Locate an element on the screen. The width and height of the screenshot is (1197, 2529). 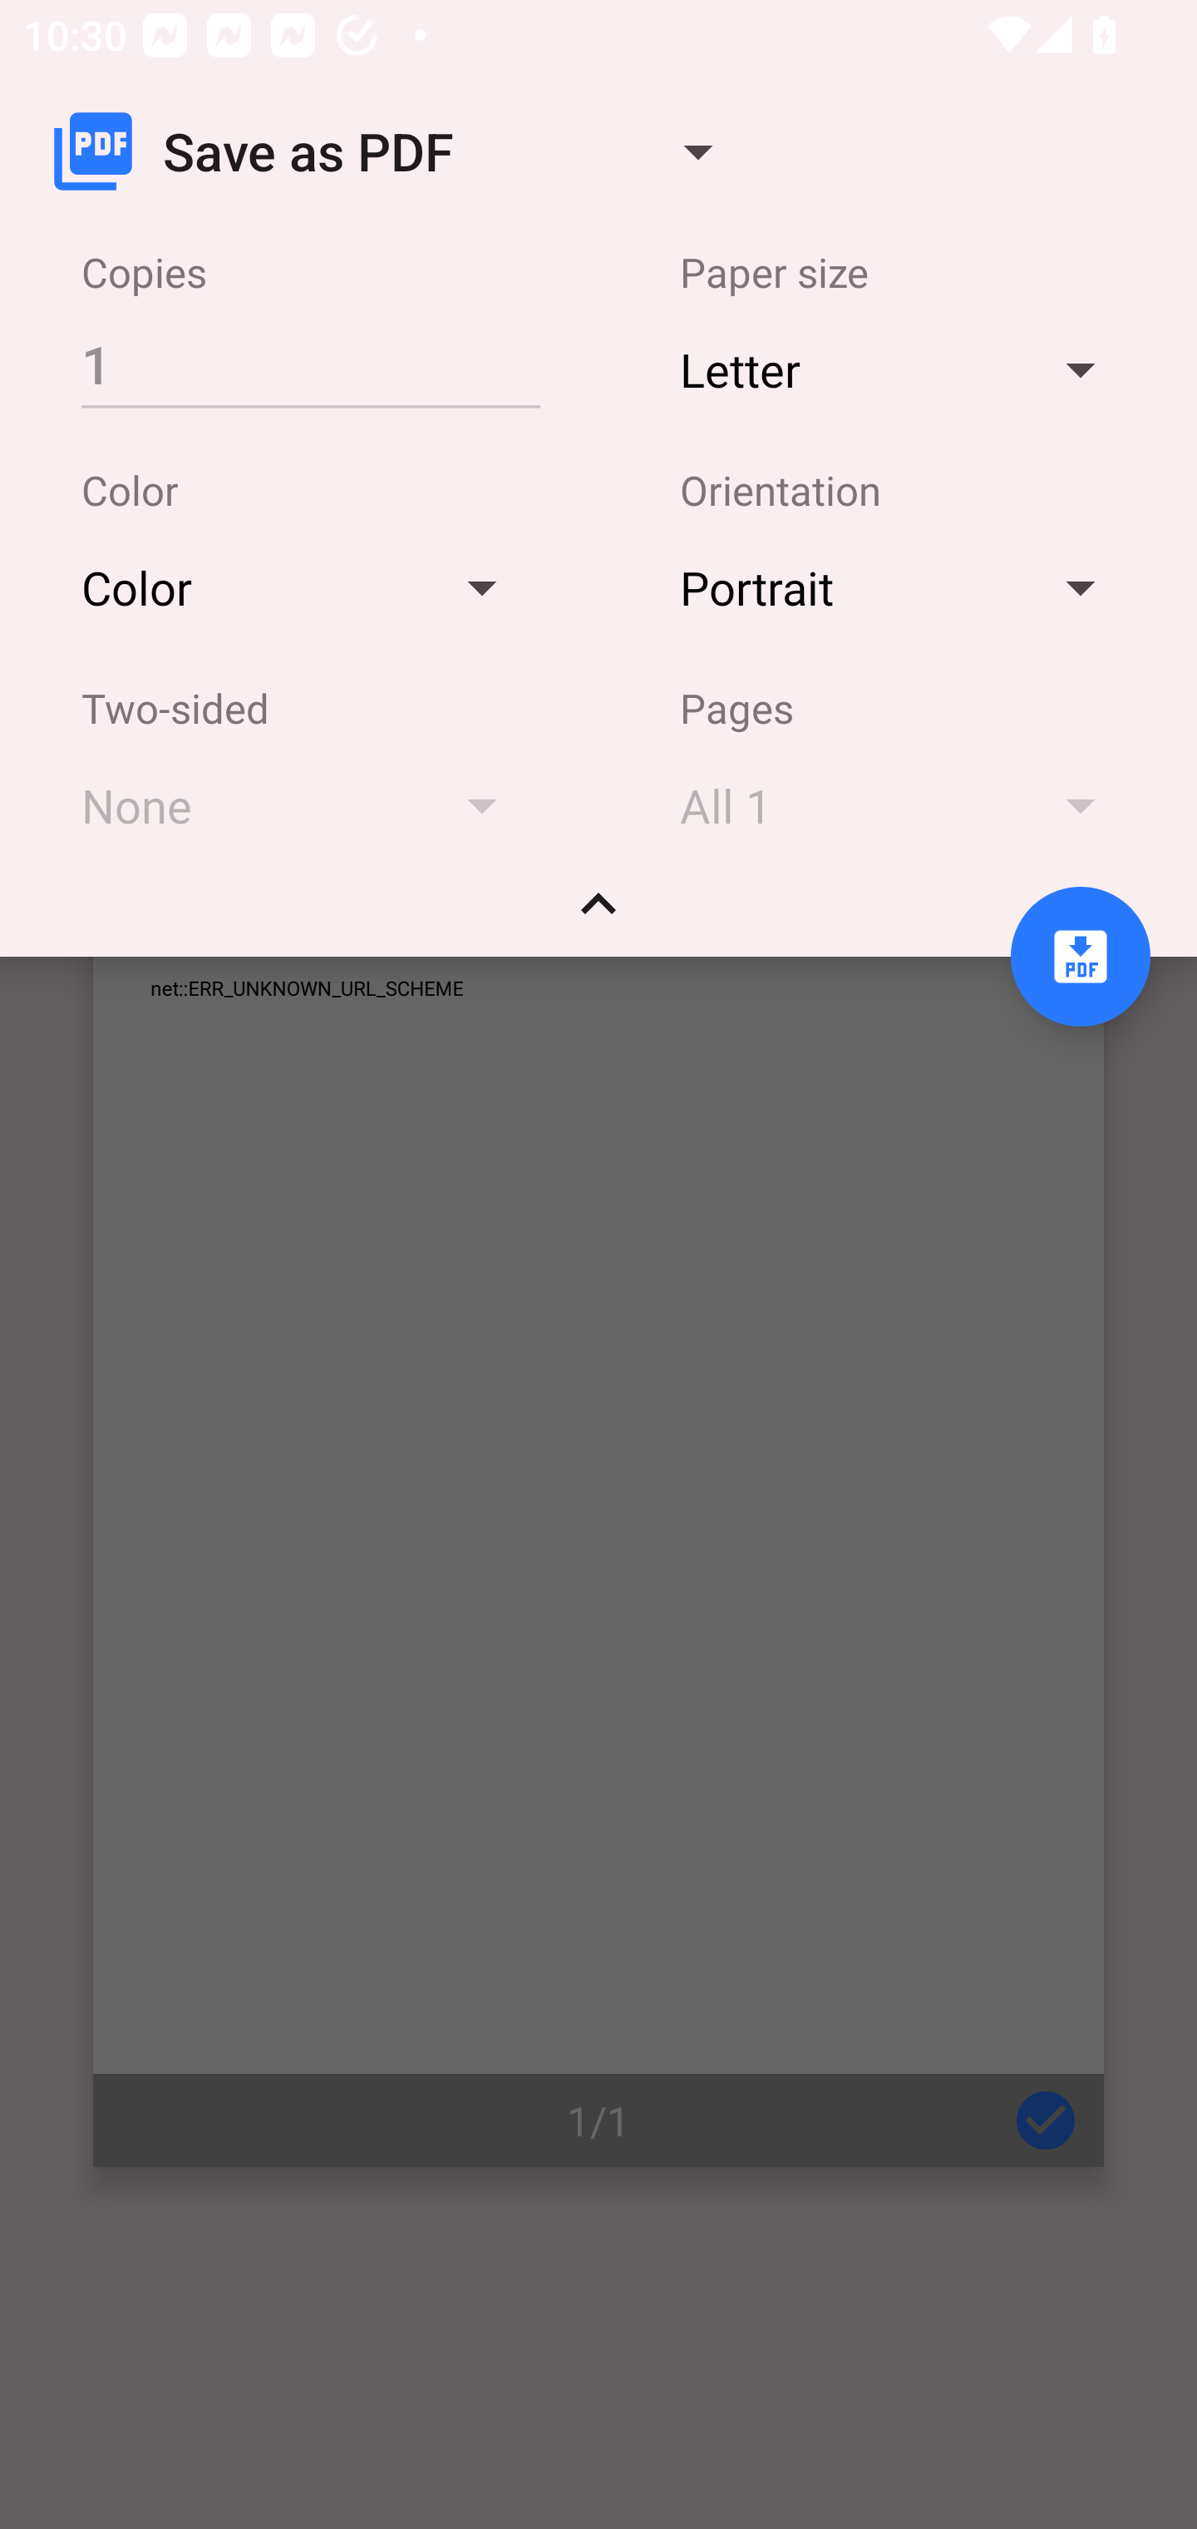
None is located at coordinates (304, 805).